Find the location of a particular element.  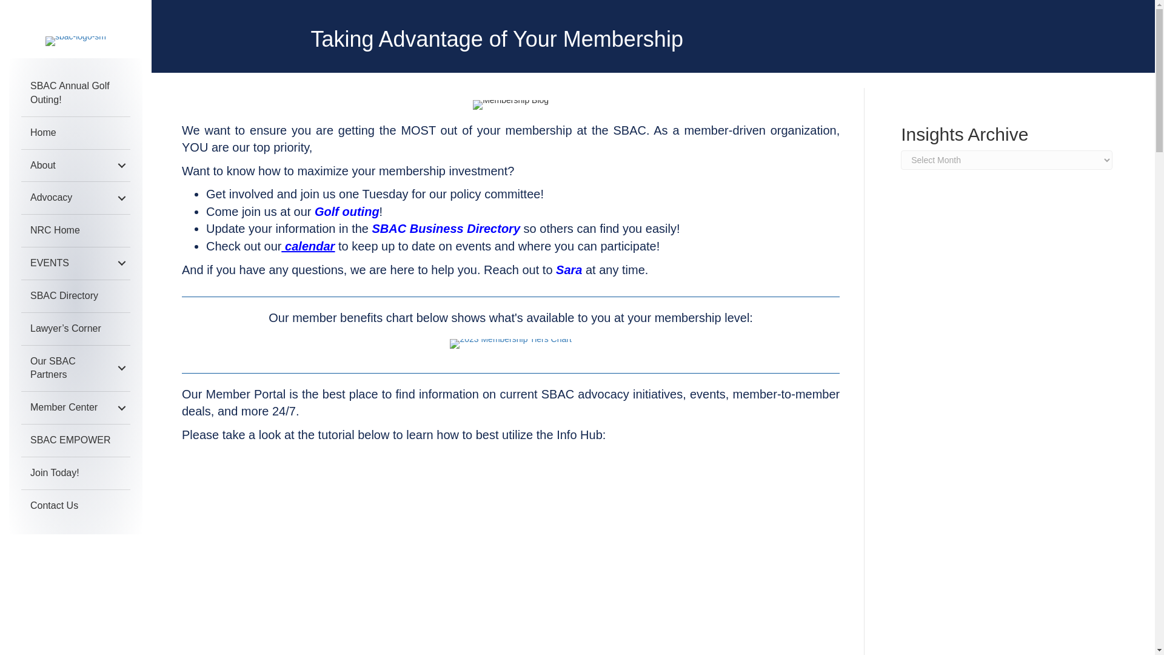

Member Center is located at coordinates (75, 408).